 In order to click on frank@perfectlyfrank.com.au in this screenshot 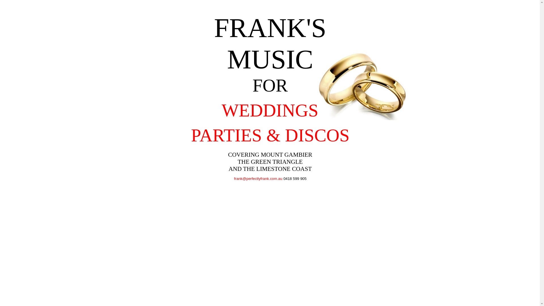, I will do `click(258, 178)`.